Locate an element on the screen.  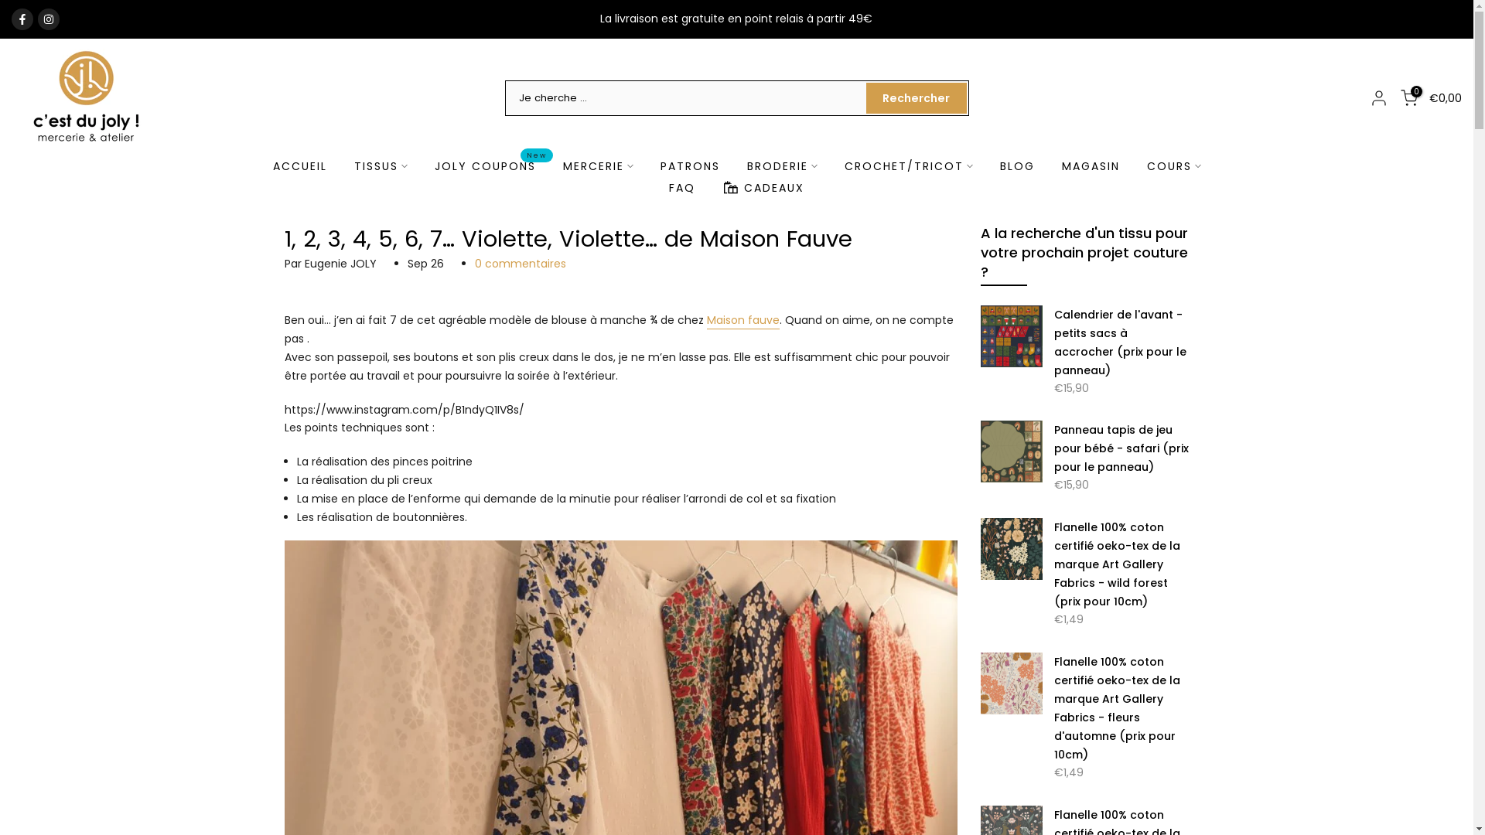
FAQ is located at coordinates (682, 188).